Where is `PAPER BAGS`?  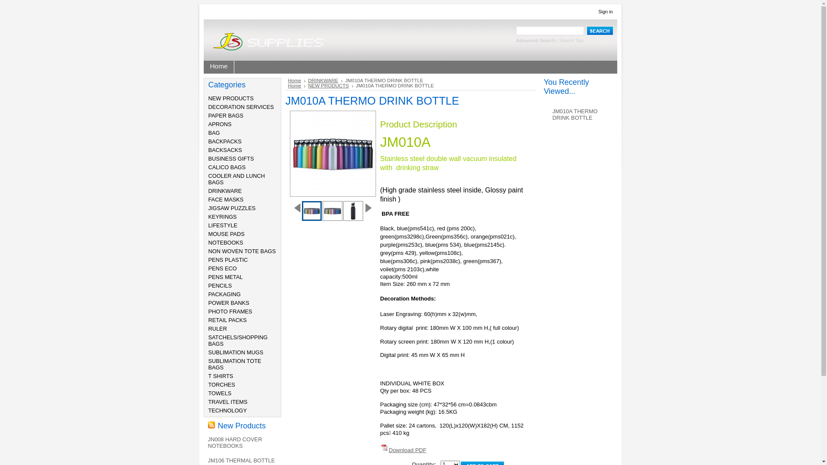
PAPER BAGS is located at coordinates (226, 115).